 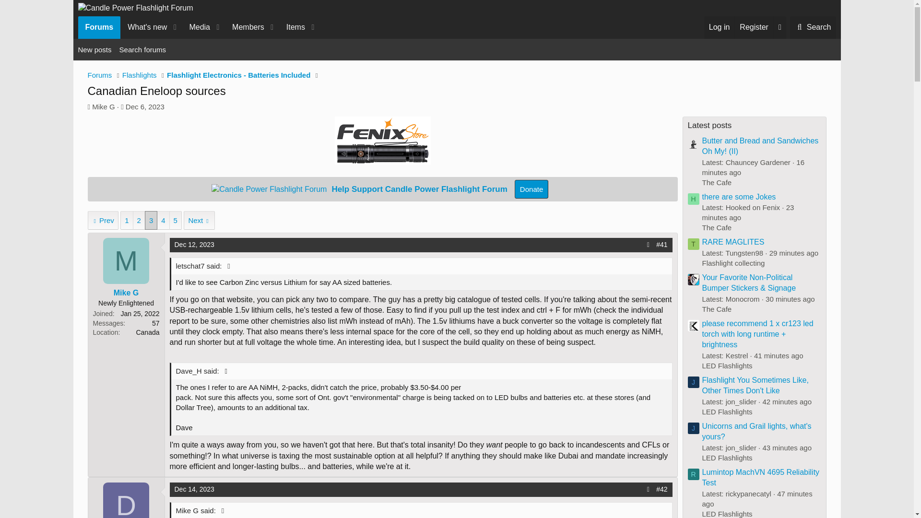 What do you see at coordinates (199, 27) in the screenshot?
I see `Register` at bounding box center [199, 27].